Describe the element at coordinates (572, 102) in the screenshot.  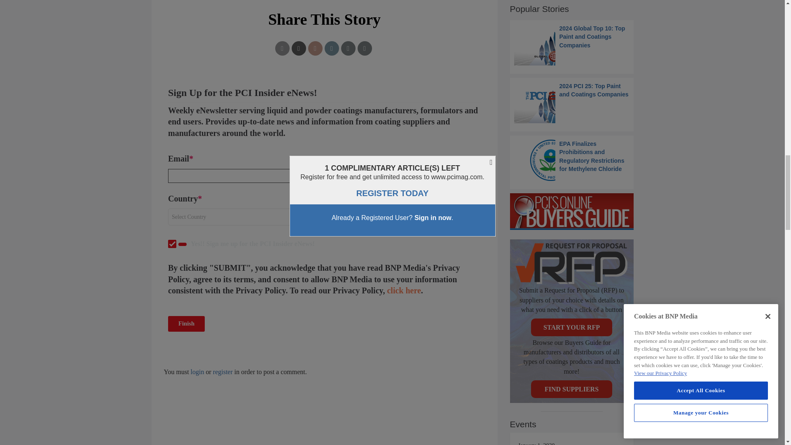
I see `2024 PCI 25: Top Paint and Coatings Companies` at that location.